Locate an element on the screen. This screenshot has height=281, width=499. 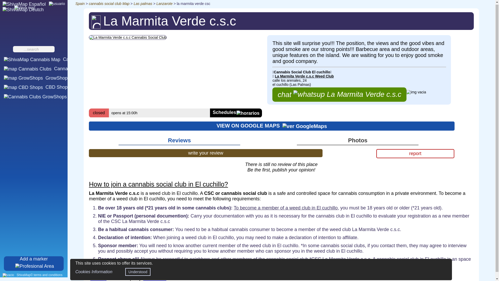
map Cannabis Clubs is located at coordinates (45, 69).